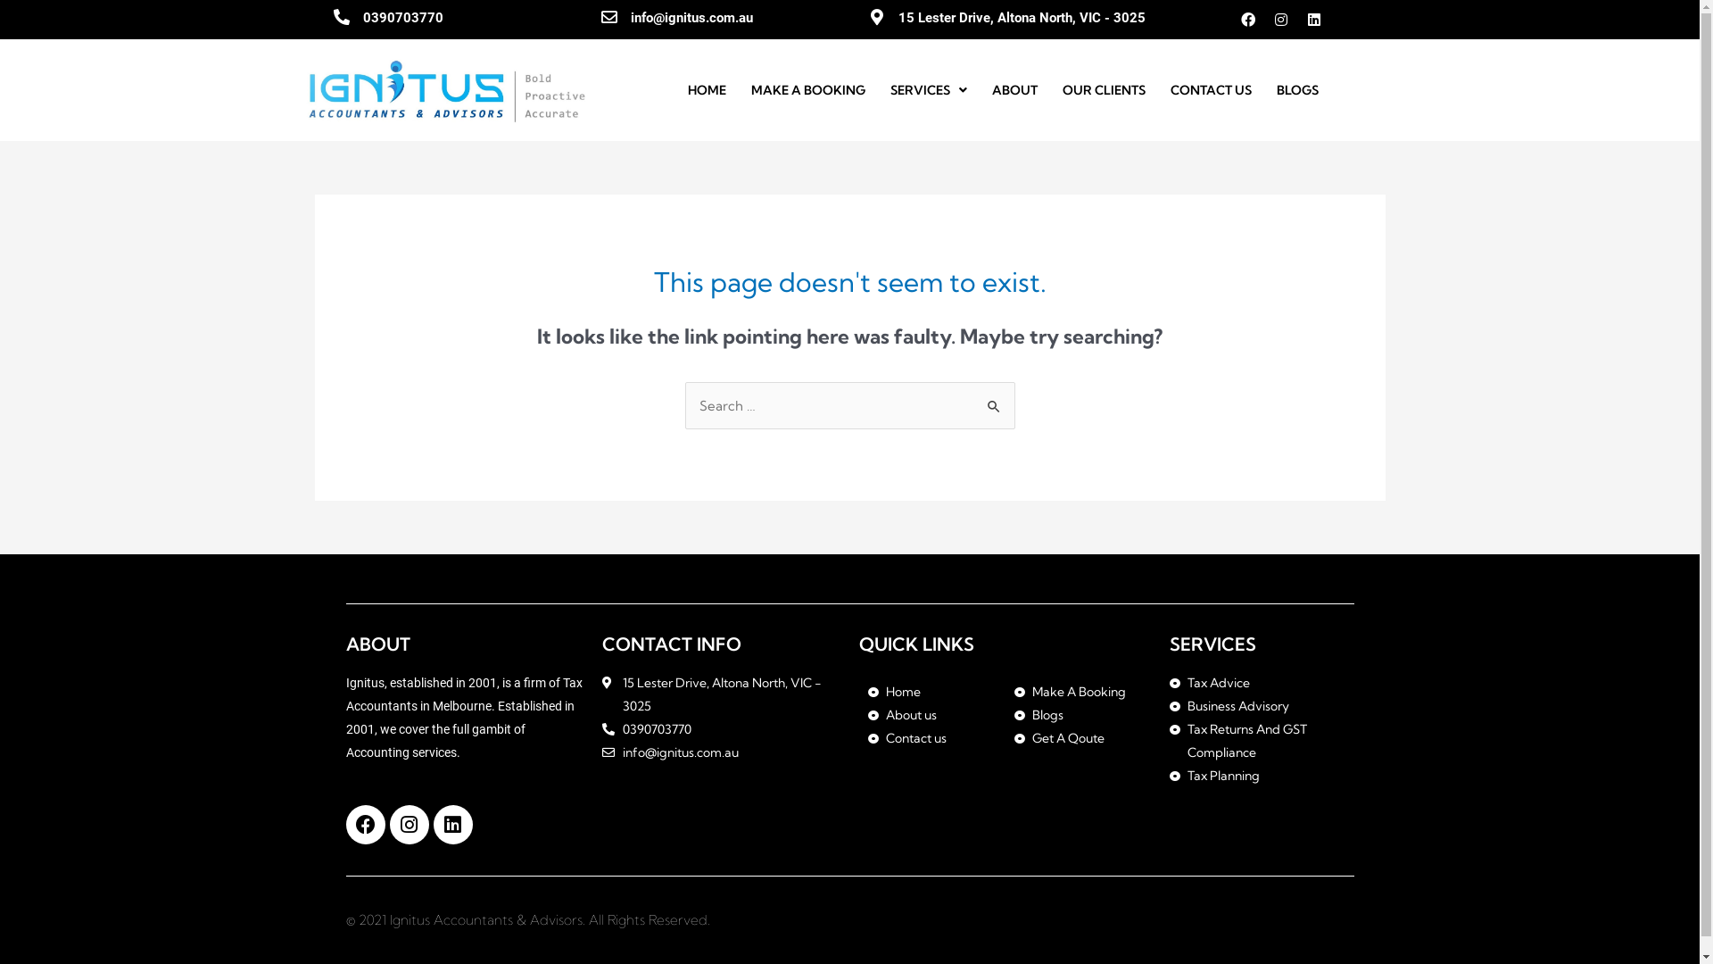  I want to click on Get A Qoute, so click(1079, 738).